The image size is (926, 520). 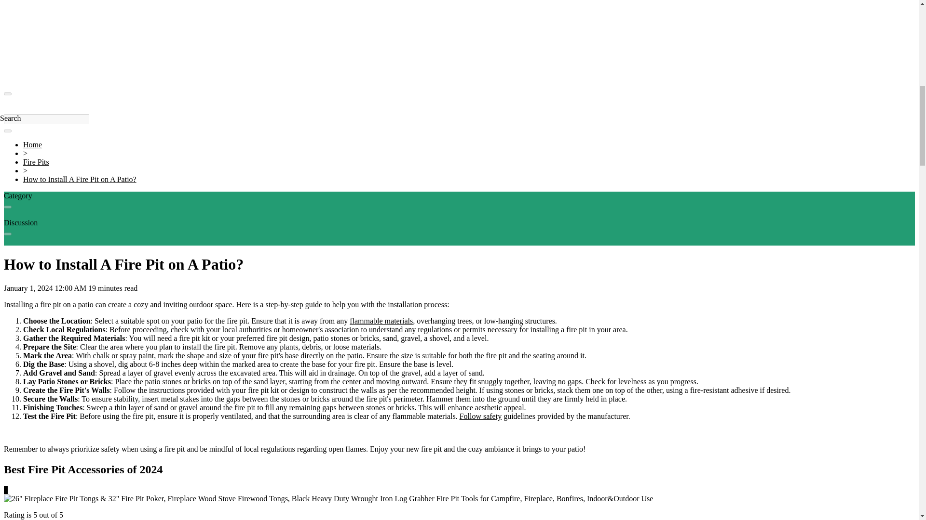 What do you see at coordinates (80, 179) in the screenshot?
I see `How to Install A Fire Pit on A Patio?` at bounding box center [80, 179].